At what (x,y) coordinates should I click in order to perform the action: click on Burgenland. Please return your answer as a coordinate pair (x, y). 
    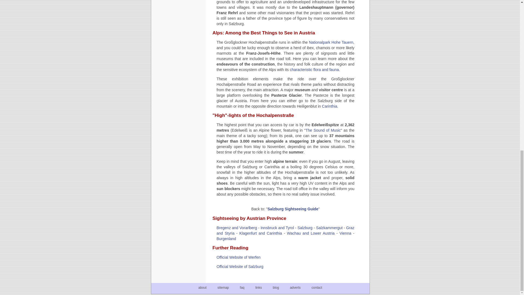
    Looking at the image, I should click on (227, 239).